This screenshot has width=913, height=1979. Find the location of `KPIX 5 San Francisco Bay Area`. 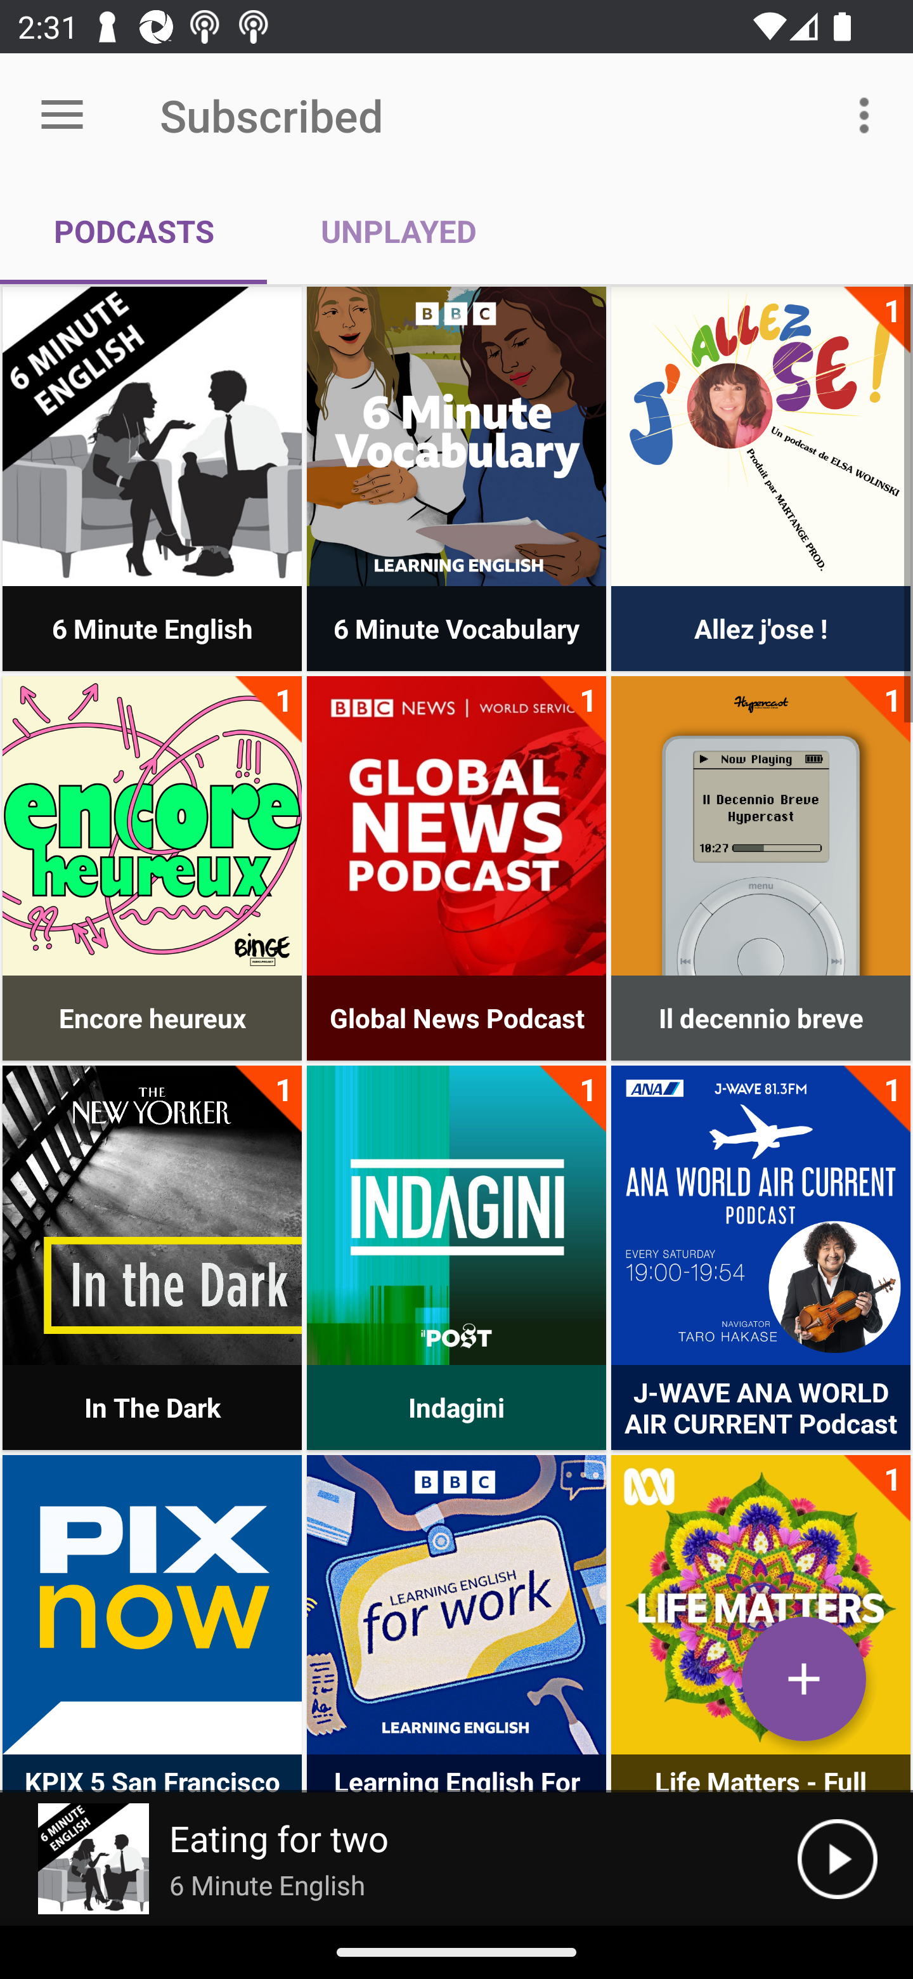

KPIX 5 San Francisco Bay Area is located at coordinates (152, 1605).